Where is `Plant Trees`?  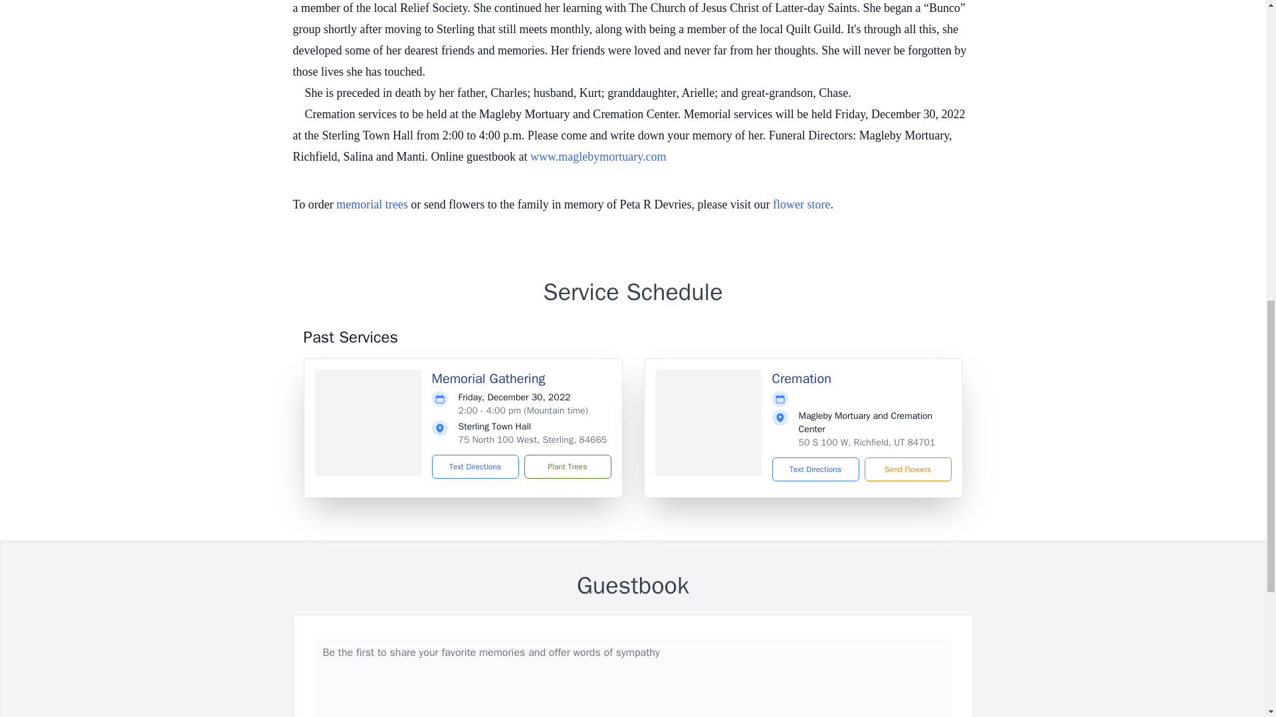
Plant Trees is located at coordinates (567, 466).